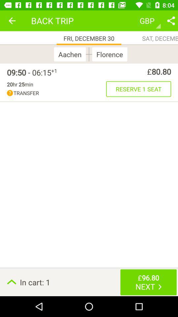 The image size is (178, 317). I want to click on swipe to transfer icon, so click(57, 93).